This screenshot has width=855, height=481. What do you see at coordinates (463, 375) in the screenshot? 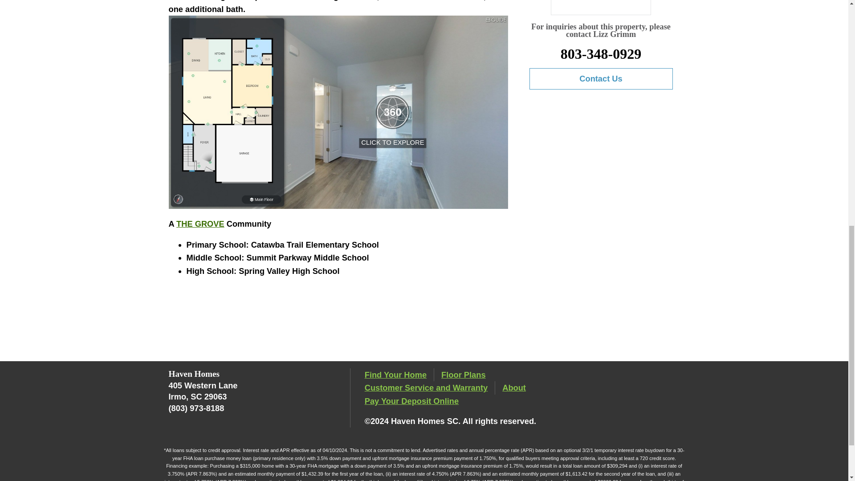
I see `Floor Plans` at bounding box center [463, 375].